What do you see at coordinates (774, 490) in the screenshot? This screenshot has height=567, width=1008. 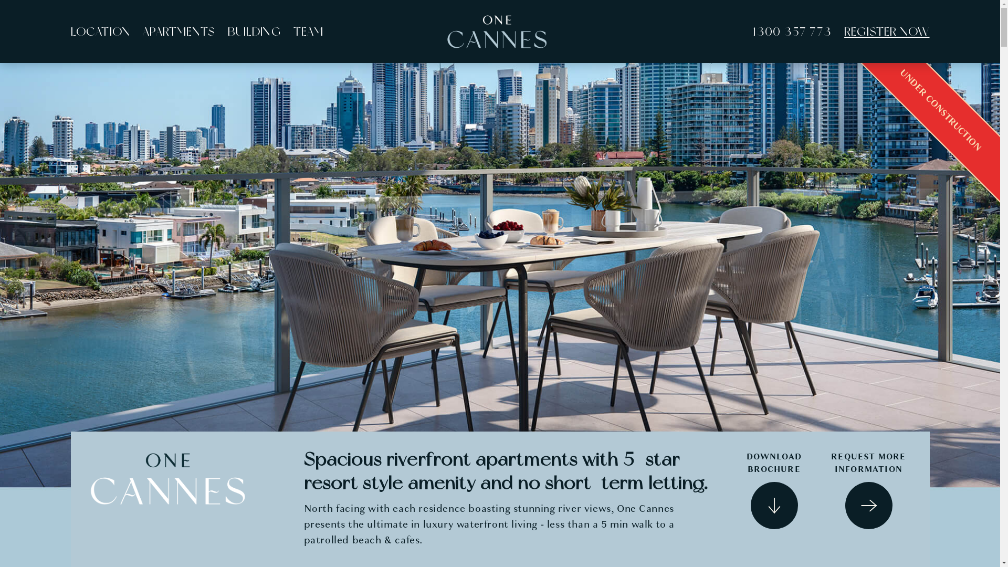 I see `DOWNLOAD
BROCHURE` at bounding box center [774, 490].